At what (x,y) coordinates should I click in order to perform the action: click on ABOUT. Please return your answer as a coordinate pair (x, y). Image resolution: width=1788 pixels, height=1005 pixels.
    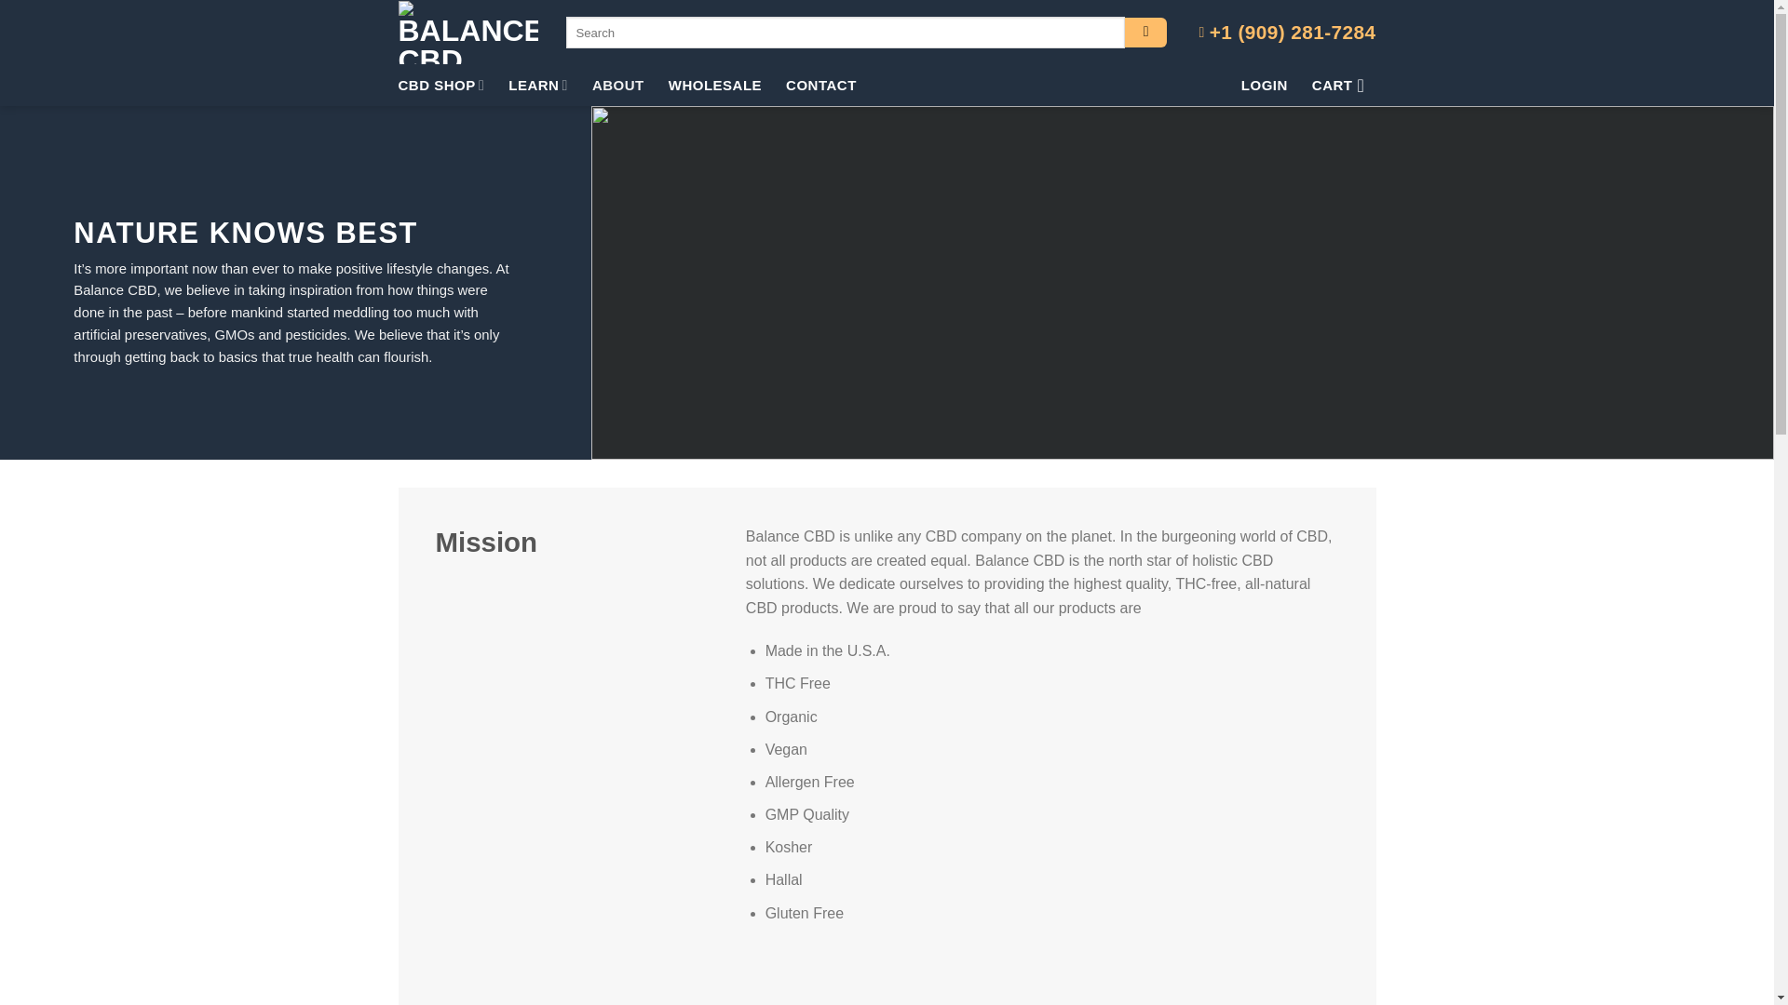
    Looking at the image, I should click on (617, 86).